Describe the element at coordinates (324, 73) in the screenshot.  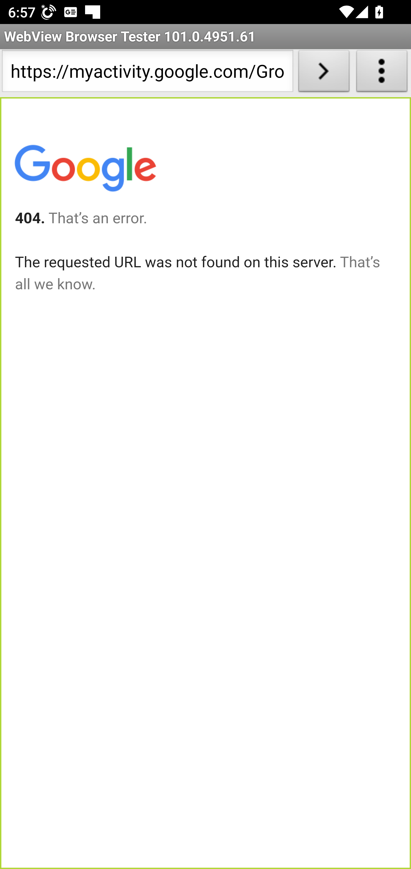
I see `Load URL` at that location.